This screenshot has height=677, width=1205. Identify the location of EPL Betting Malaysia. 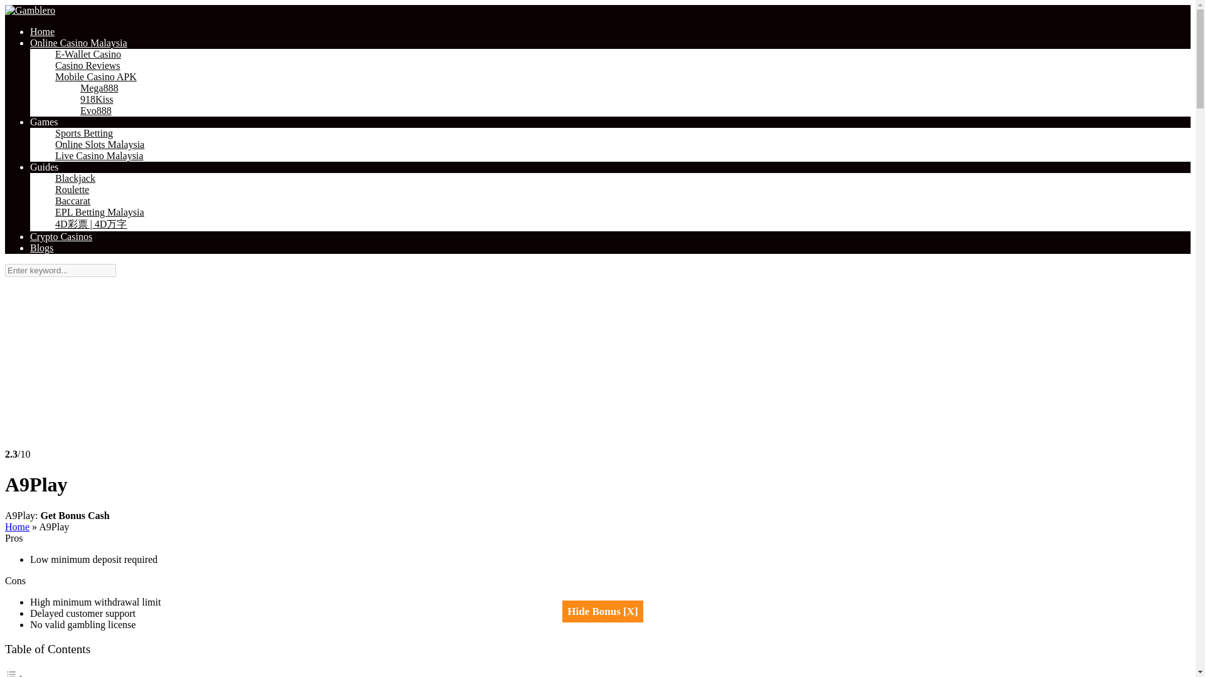
(100, 212).